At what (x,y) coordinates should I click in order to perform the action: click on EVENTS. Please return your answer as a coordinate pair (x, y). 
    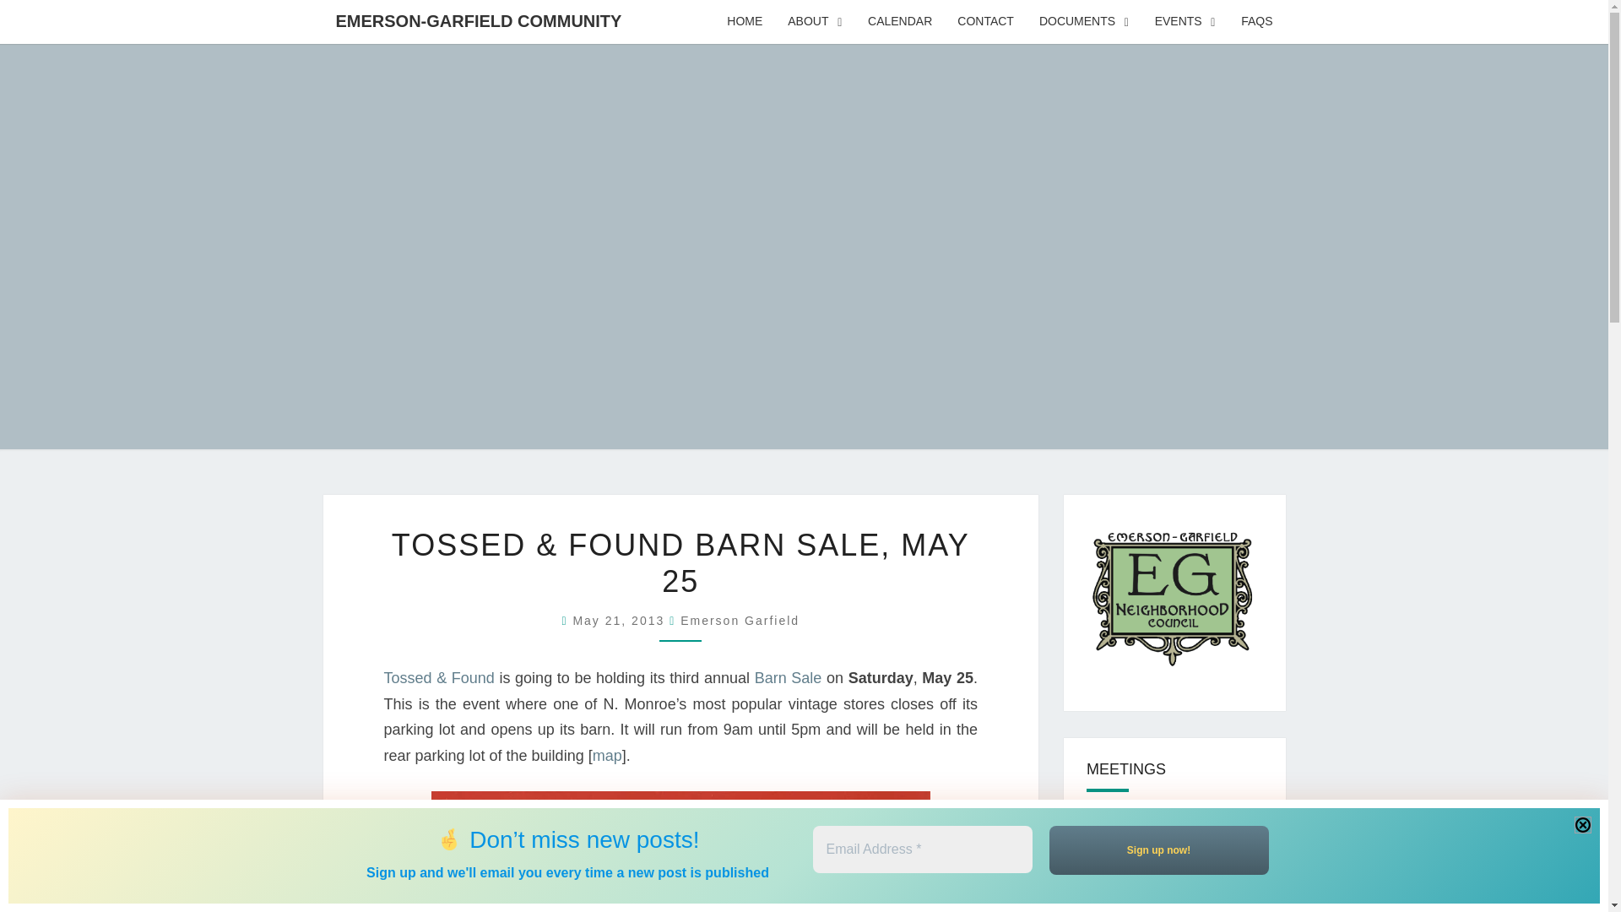
    Looking at the image, I should click on (1185, 22).